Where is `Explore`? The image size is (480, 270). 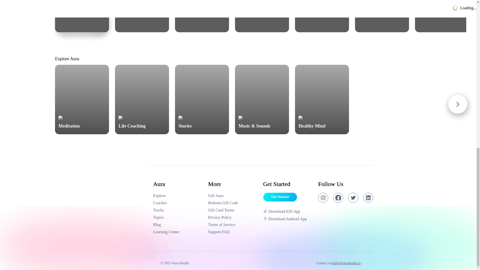 Explore is located at coordinates (178, 195).